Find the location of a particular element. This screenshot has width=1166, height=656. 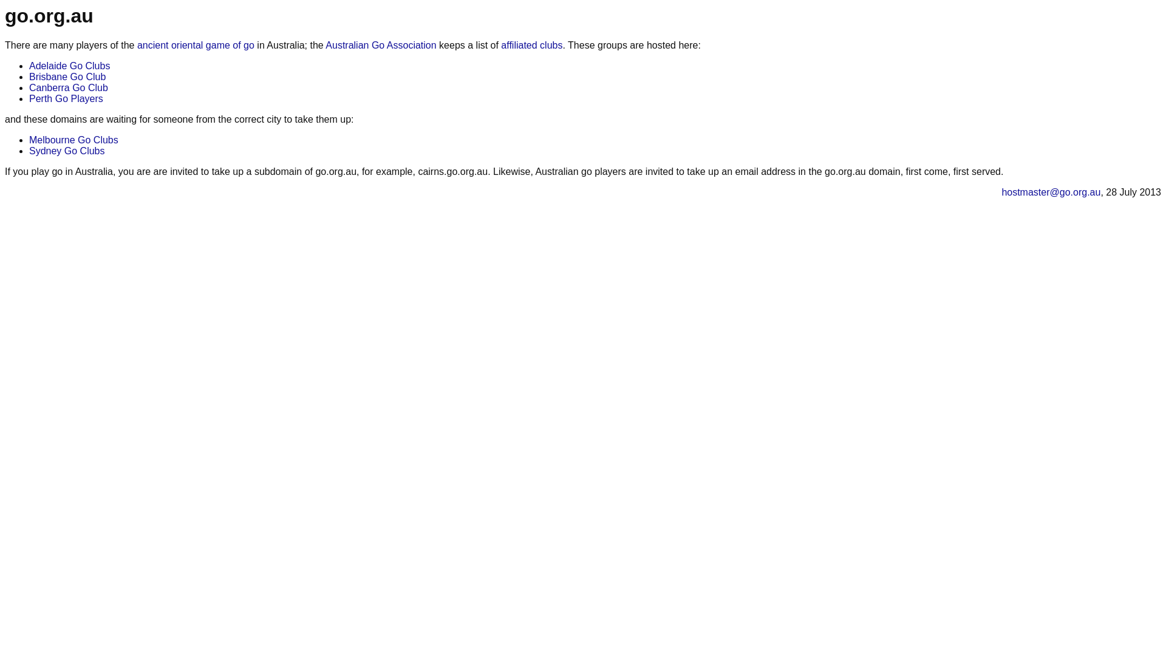

Sydney Go Clubs is located at coordinates (67, 151).